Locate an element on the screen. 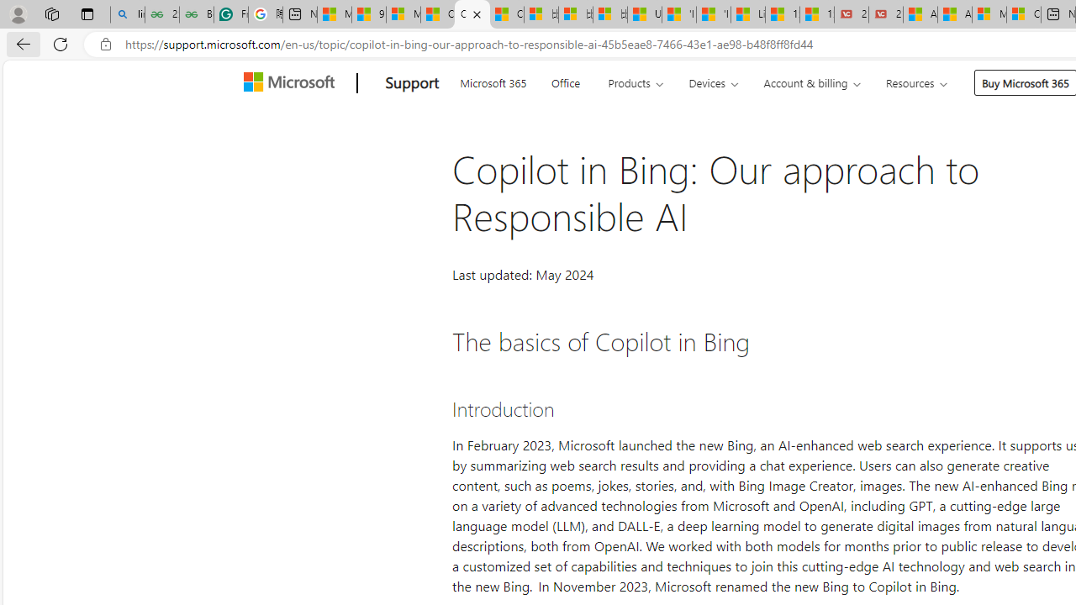 The height and width of the screenshot is (605, 1076). Personal Profile is located at coordinates (18, 13).